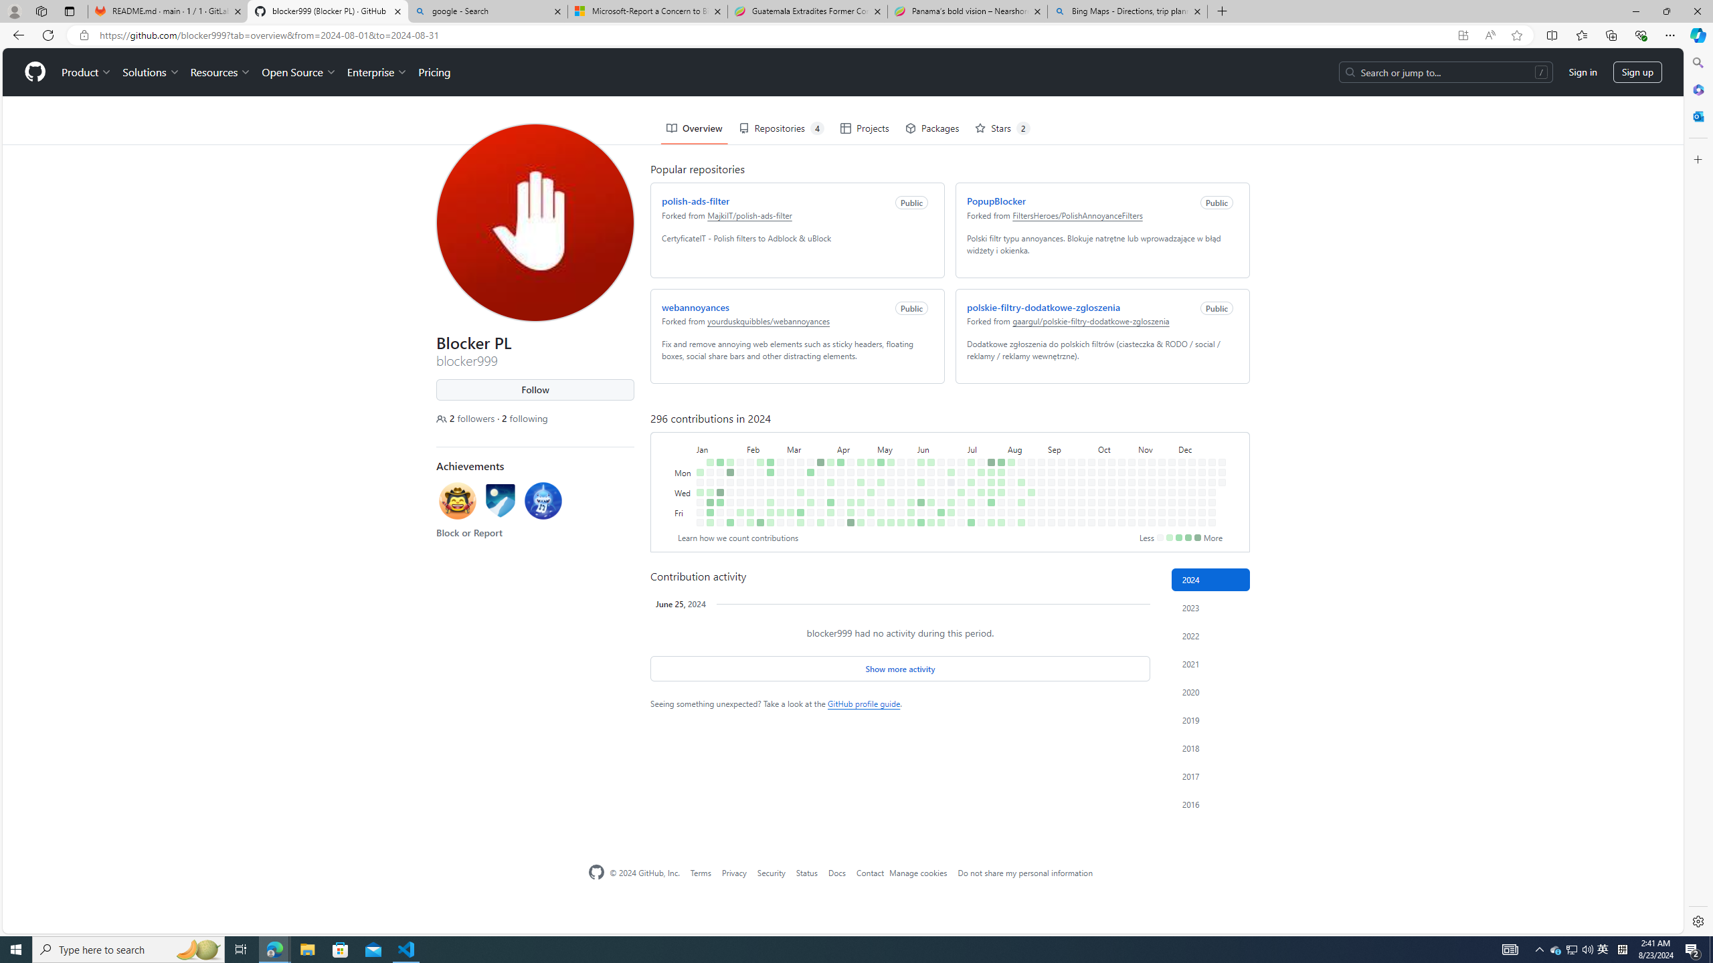  Describe the element at coordinates (738, 434) in the screenshot. I see `No contributions on January 30th.` at that location.